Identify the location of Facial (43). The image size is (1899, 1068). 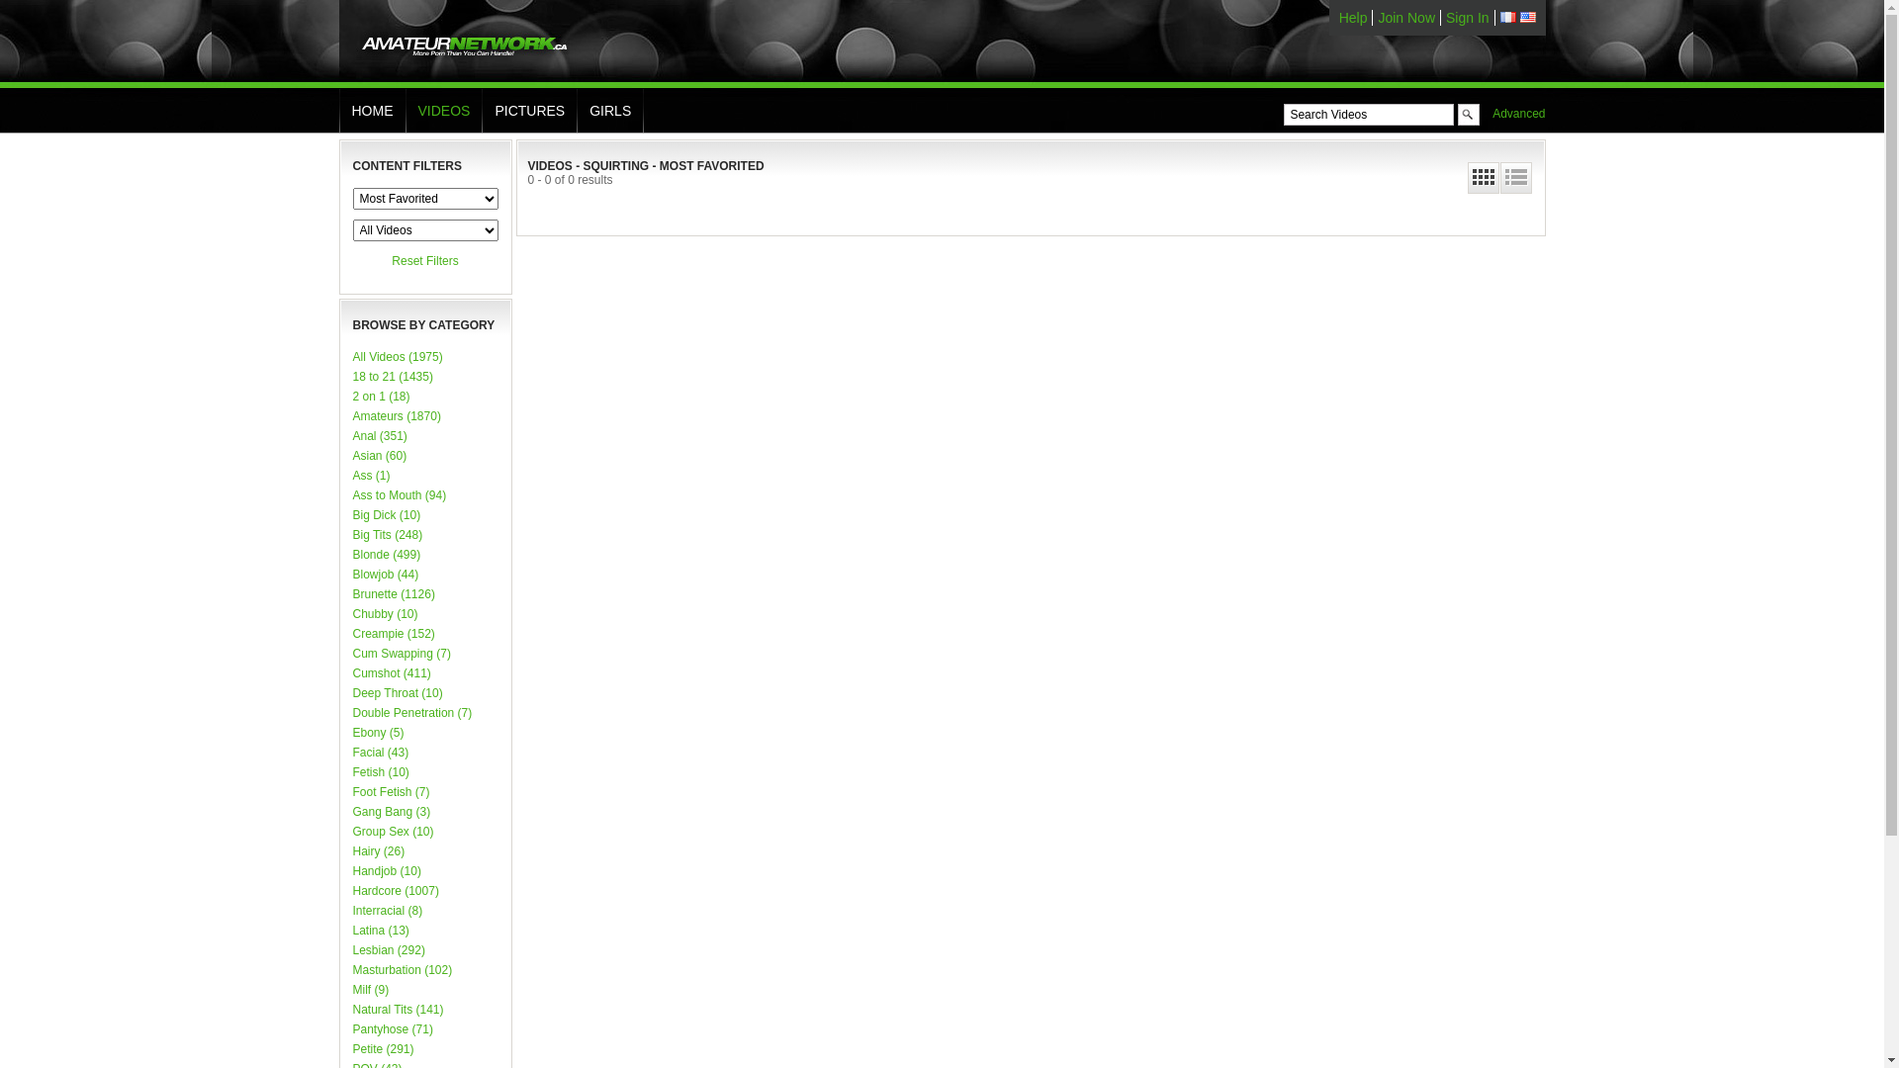
(425, 753).